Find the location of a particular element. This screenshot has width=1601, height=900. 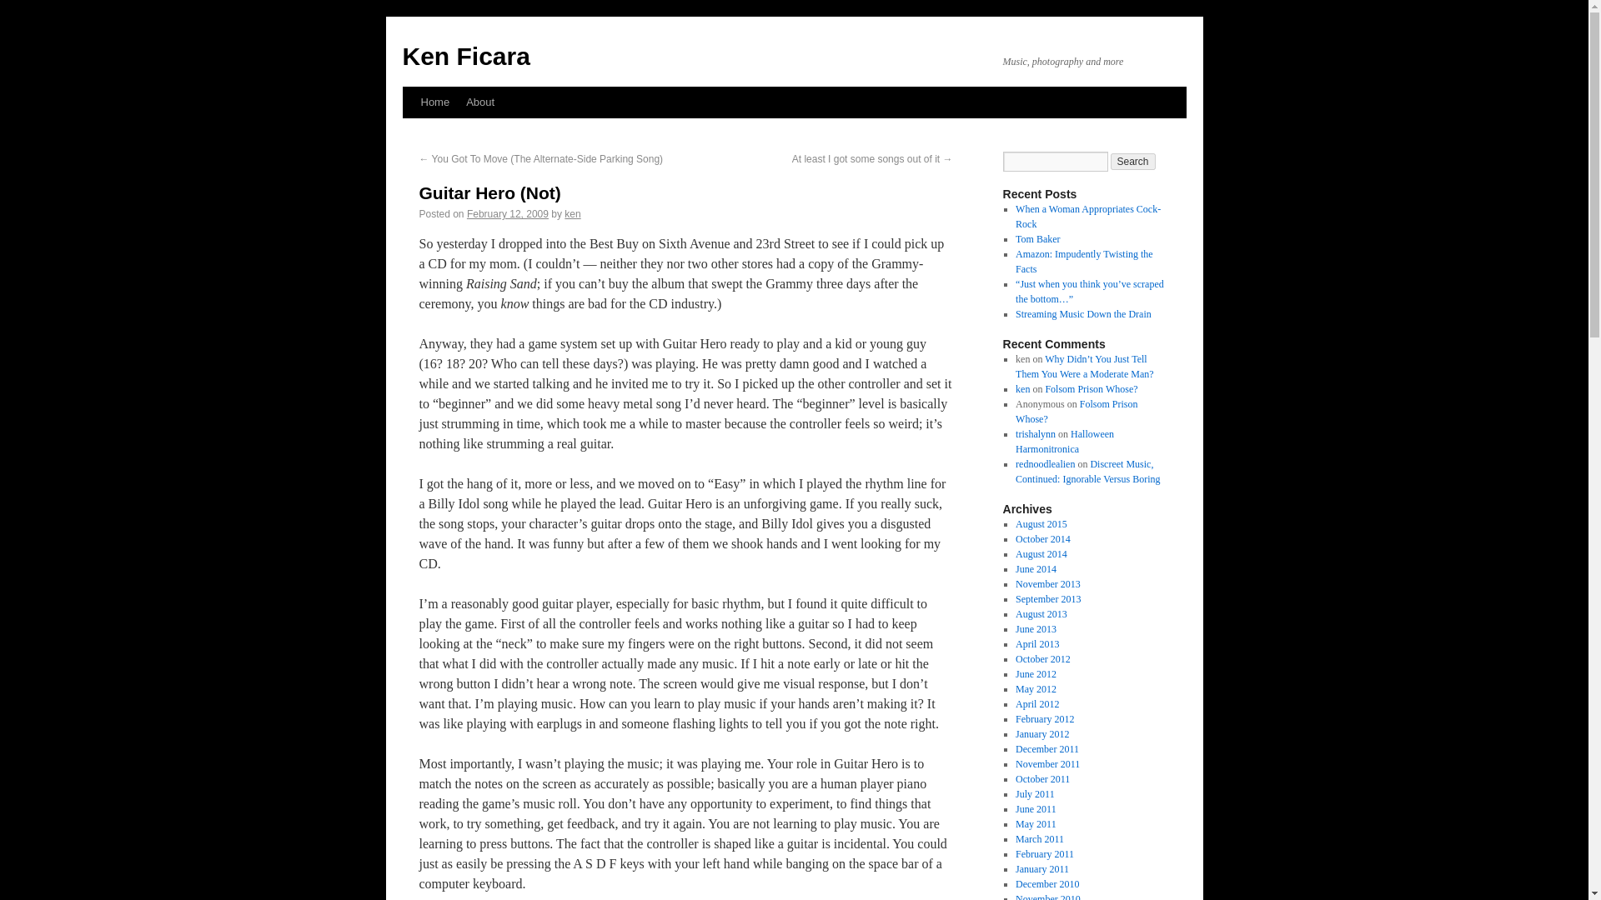

ken is located at coordinates (1022, 389).